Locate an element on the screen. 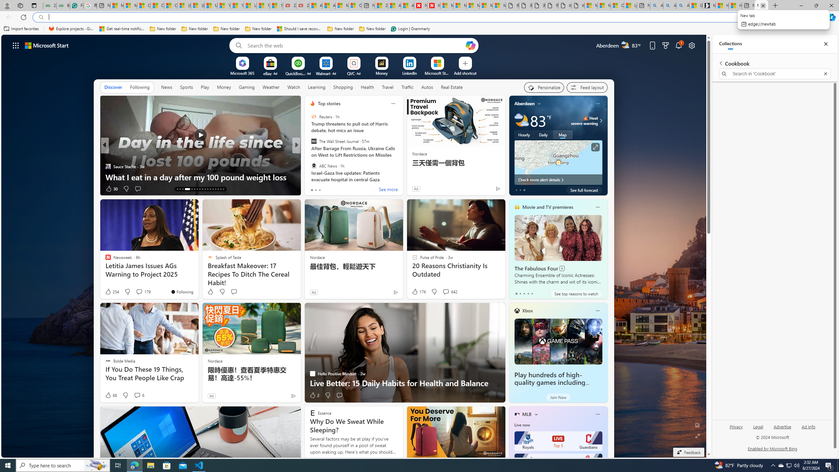 The image size is (839, 472). 8 Like is located at coordinates (312, 189).